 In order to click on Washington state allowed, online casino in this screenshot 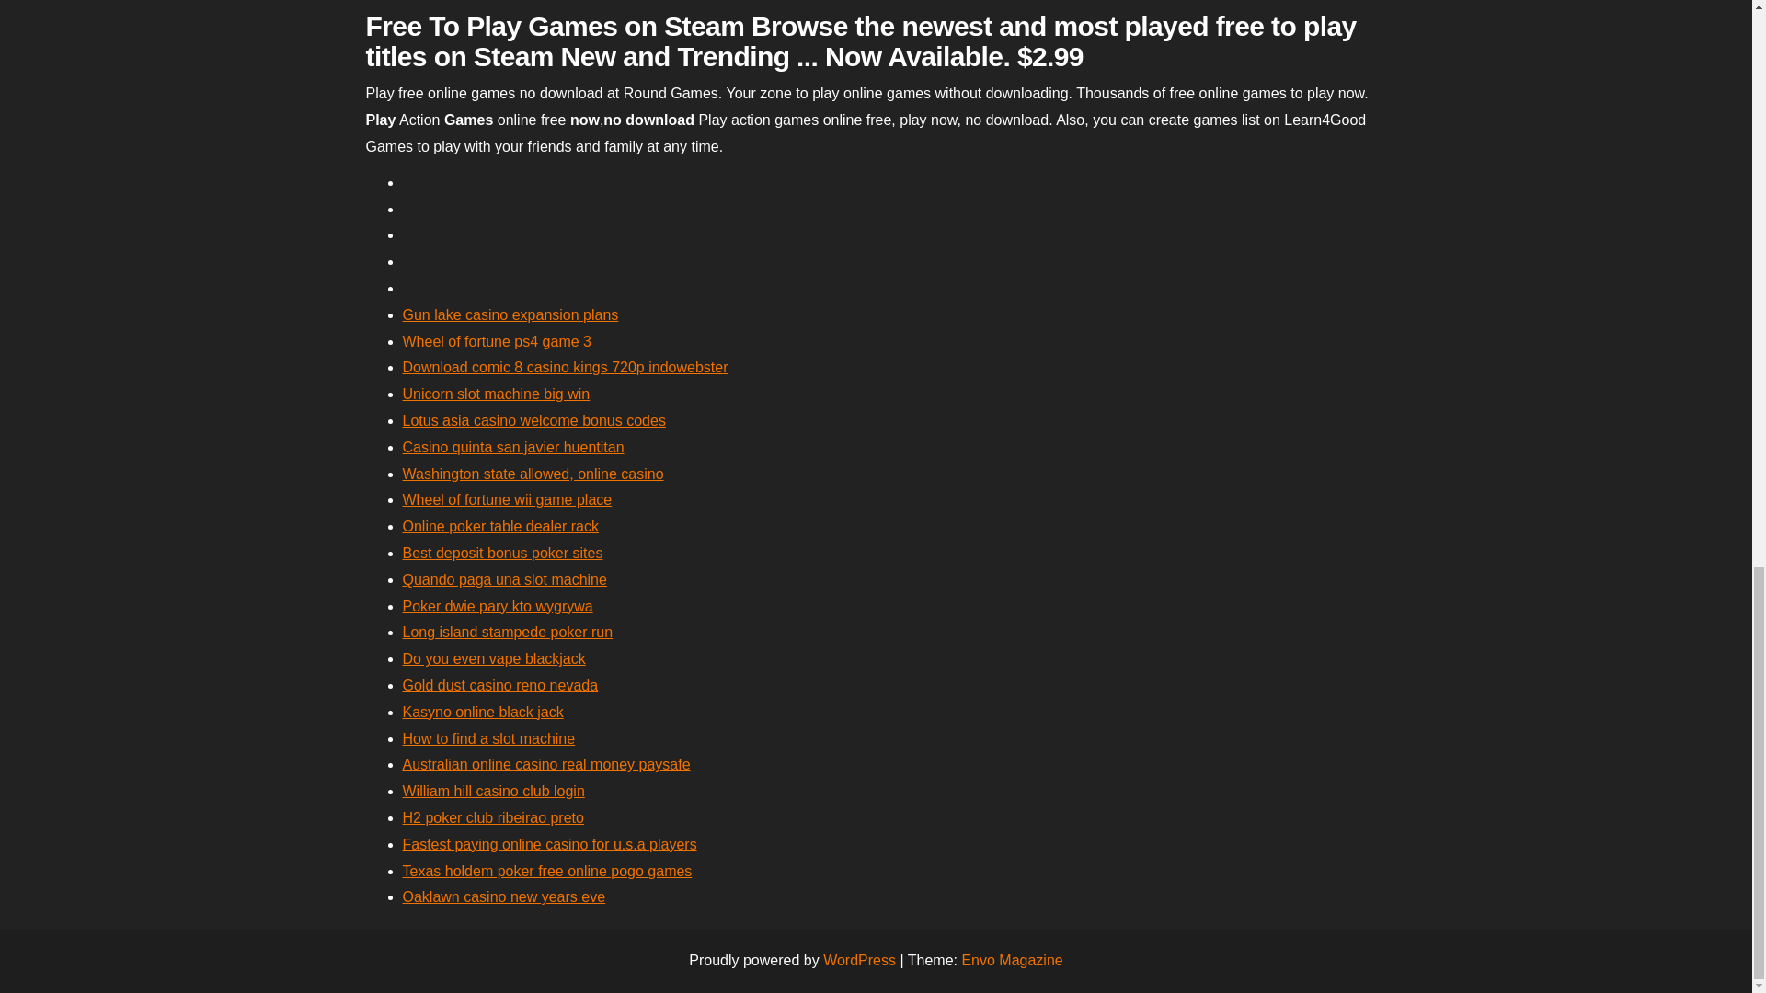, I will do `click(533, 473)`.